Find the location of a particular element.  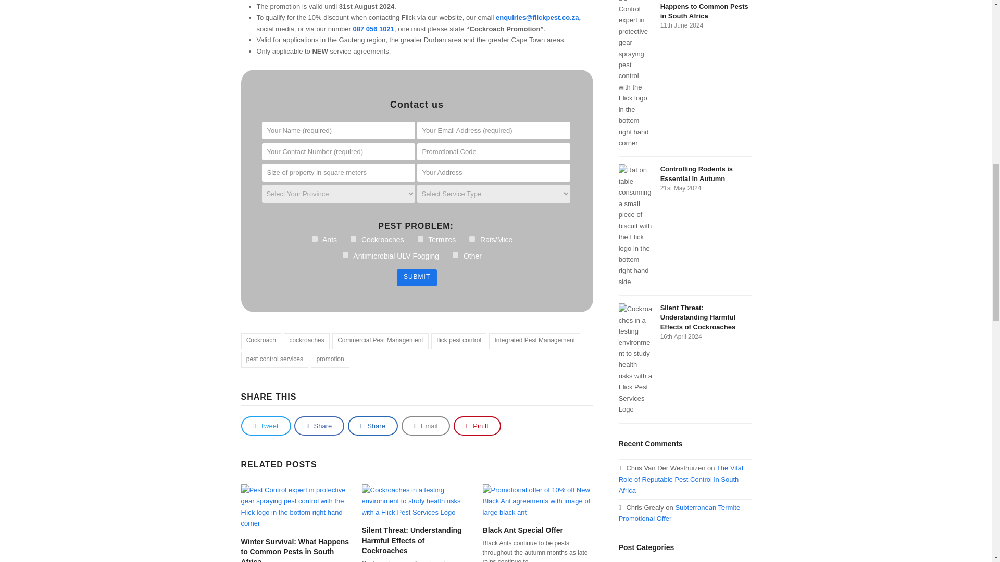

Silent Threat: Understanding Harmful Effects of Cockroaches is located at coordinates (417, 500).